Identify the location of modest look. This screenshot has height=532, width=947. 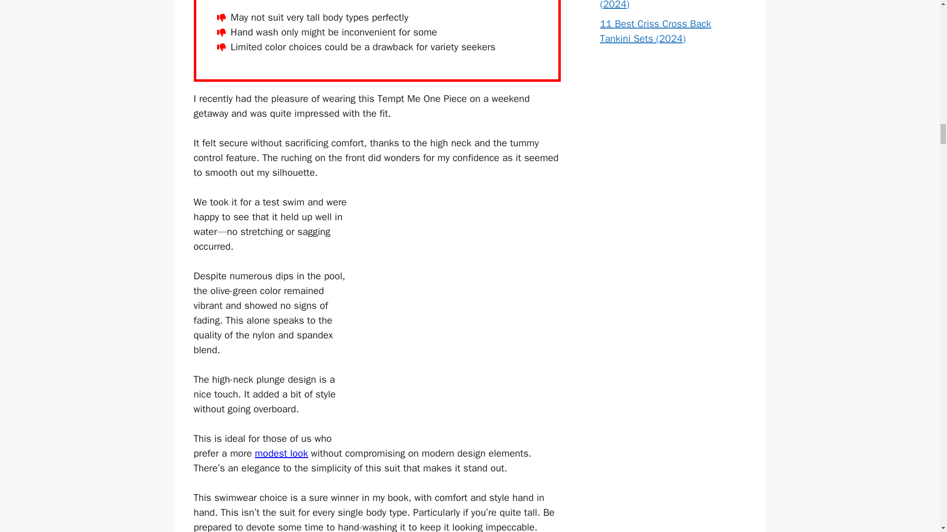
(281, 453).